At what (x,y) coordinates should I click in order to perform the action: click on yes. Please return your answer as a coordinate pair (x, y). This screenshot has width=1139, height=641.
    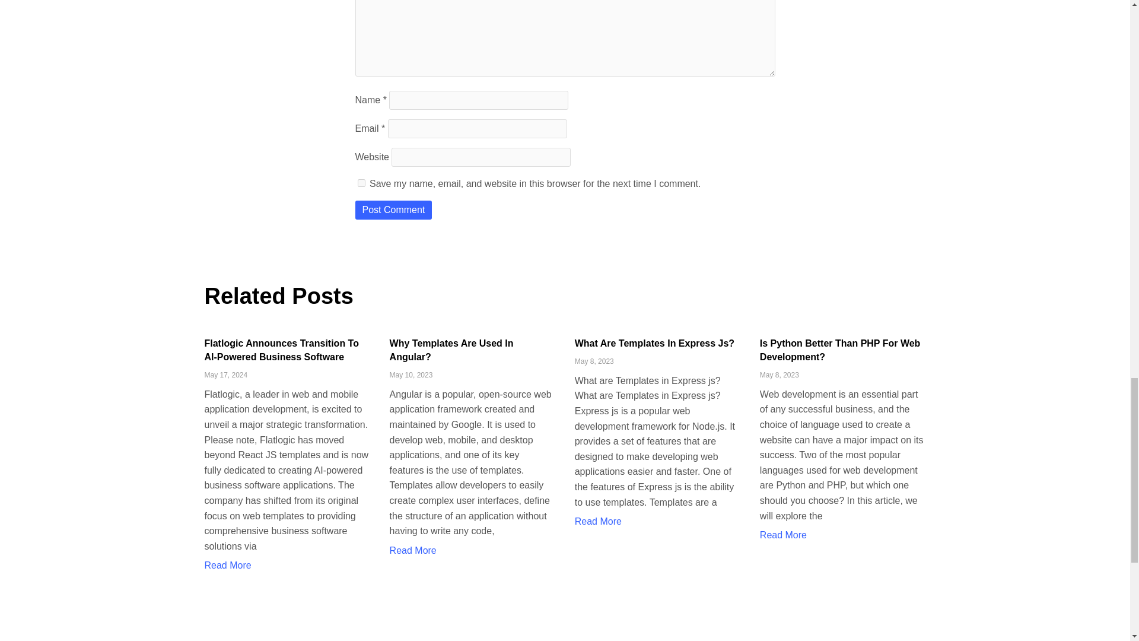
    Looking at the image, I should click on (361, 183).